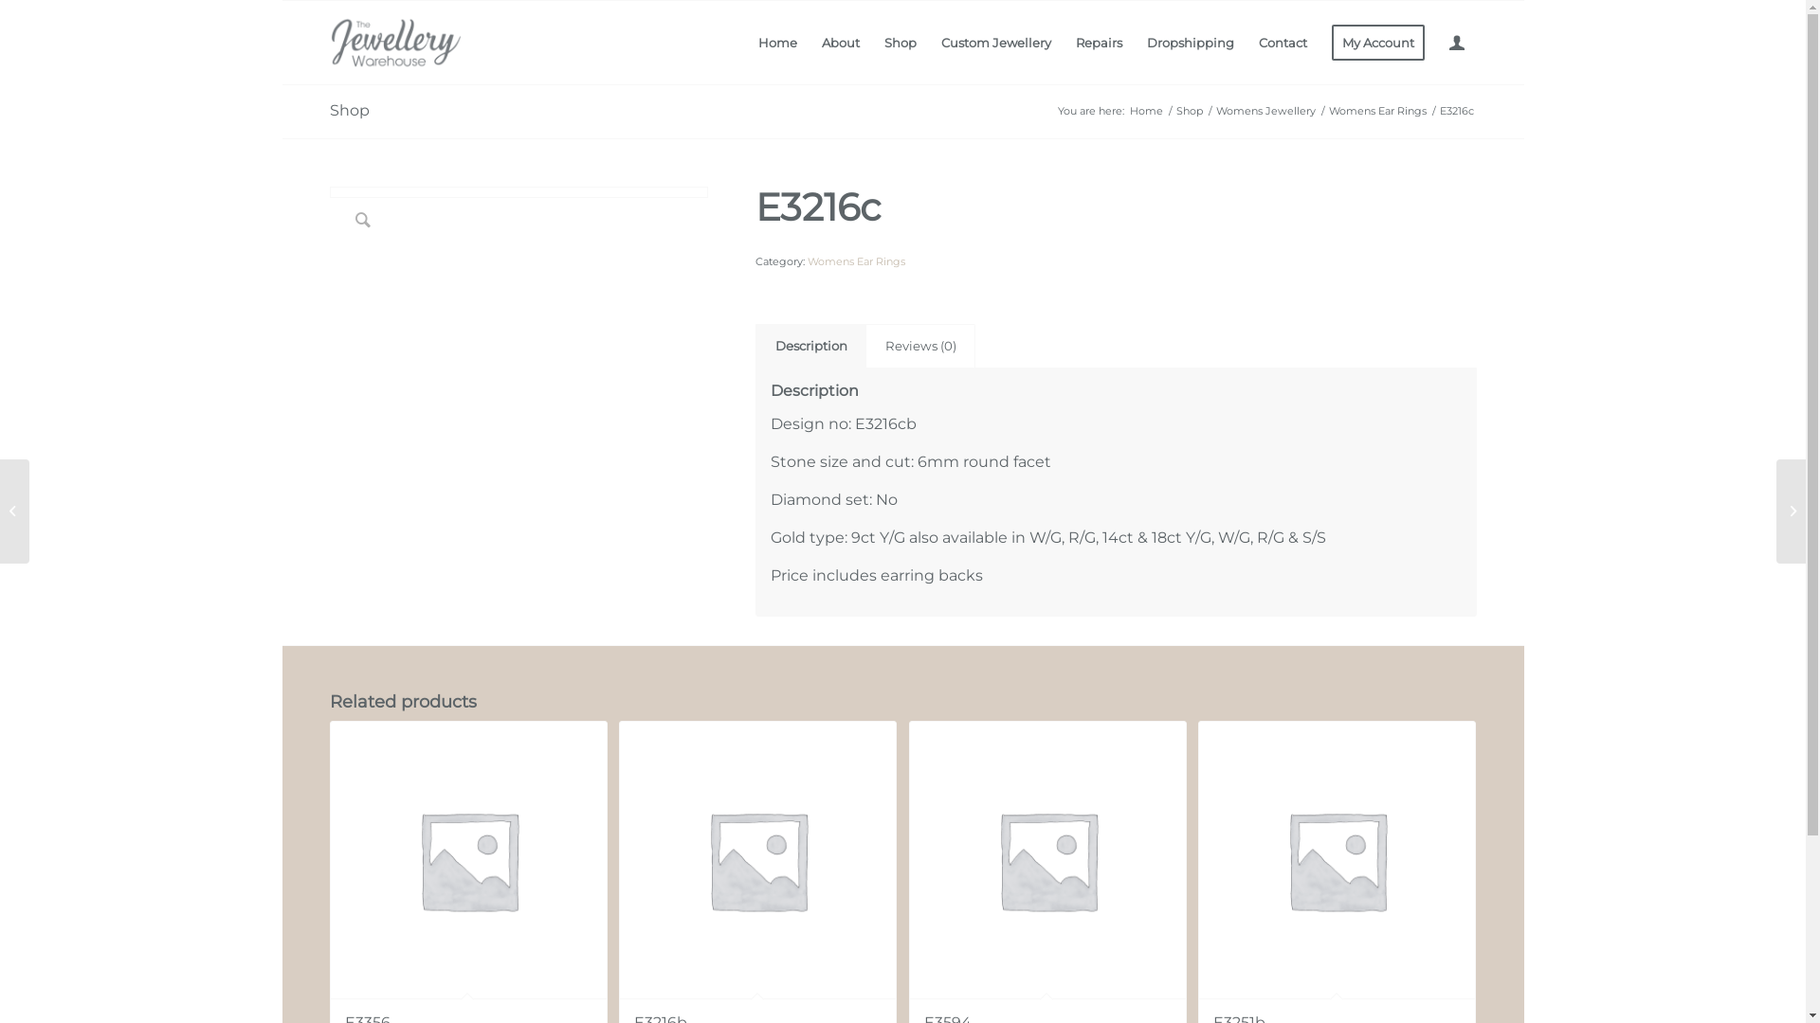 This screenshot has height=1023, width=1820. I want to click on Womens Jewellery, so click(1266, 112).